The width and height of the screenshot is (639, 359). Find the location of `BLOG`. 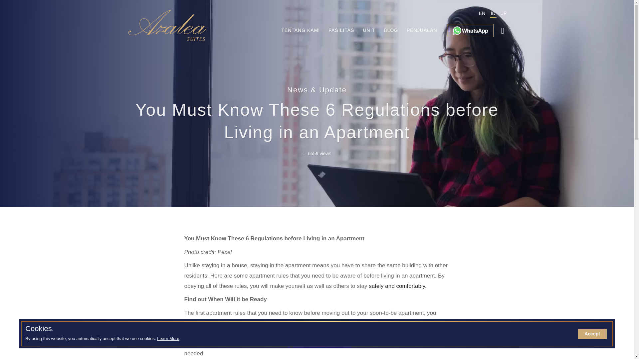

BLOG is located at coordinates (391, 26).